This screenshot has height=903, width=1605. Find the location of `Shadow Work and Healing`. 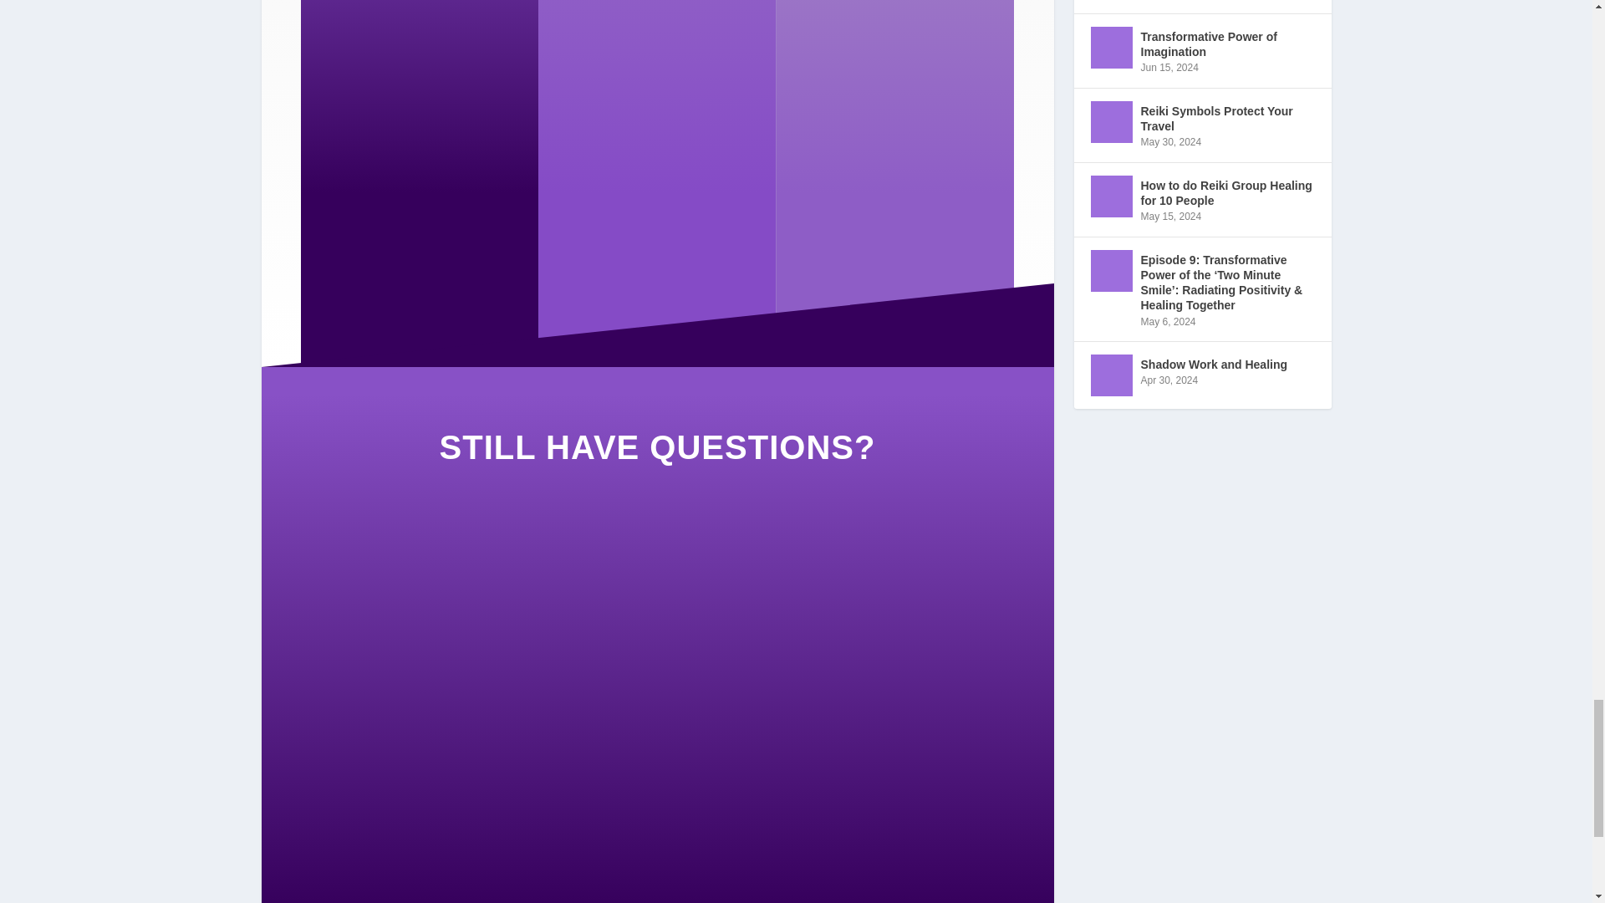

Shadow Work and Healing is located at coordinates (1110, 375).